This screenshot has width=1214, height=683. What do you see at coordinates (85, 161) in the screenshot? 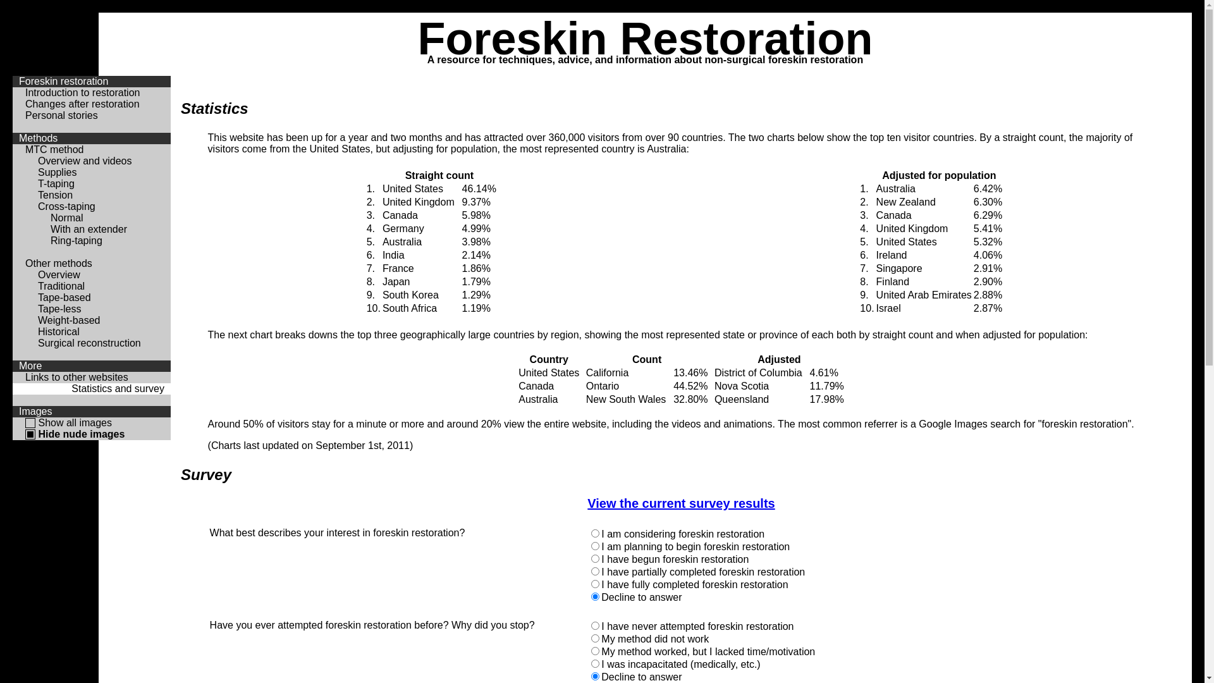
I see `Overview and videos` at bounding box center [85, 161].